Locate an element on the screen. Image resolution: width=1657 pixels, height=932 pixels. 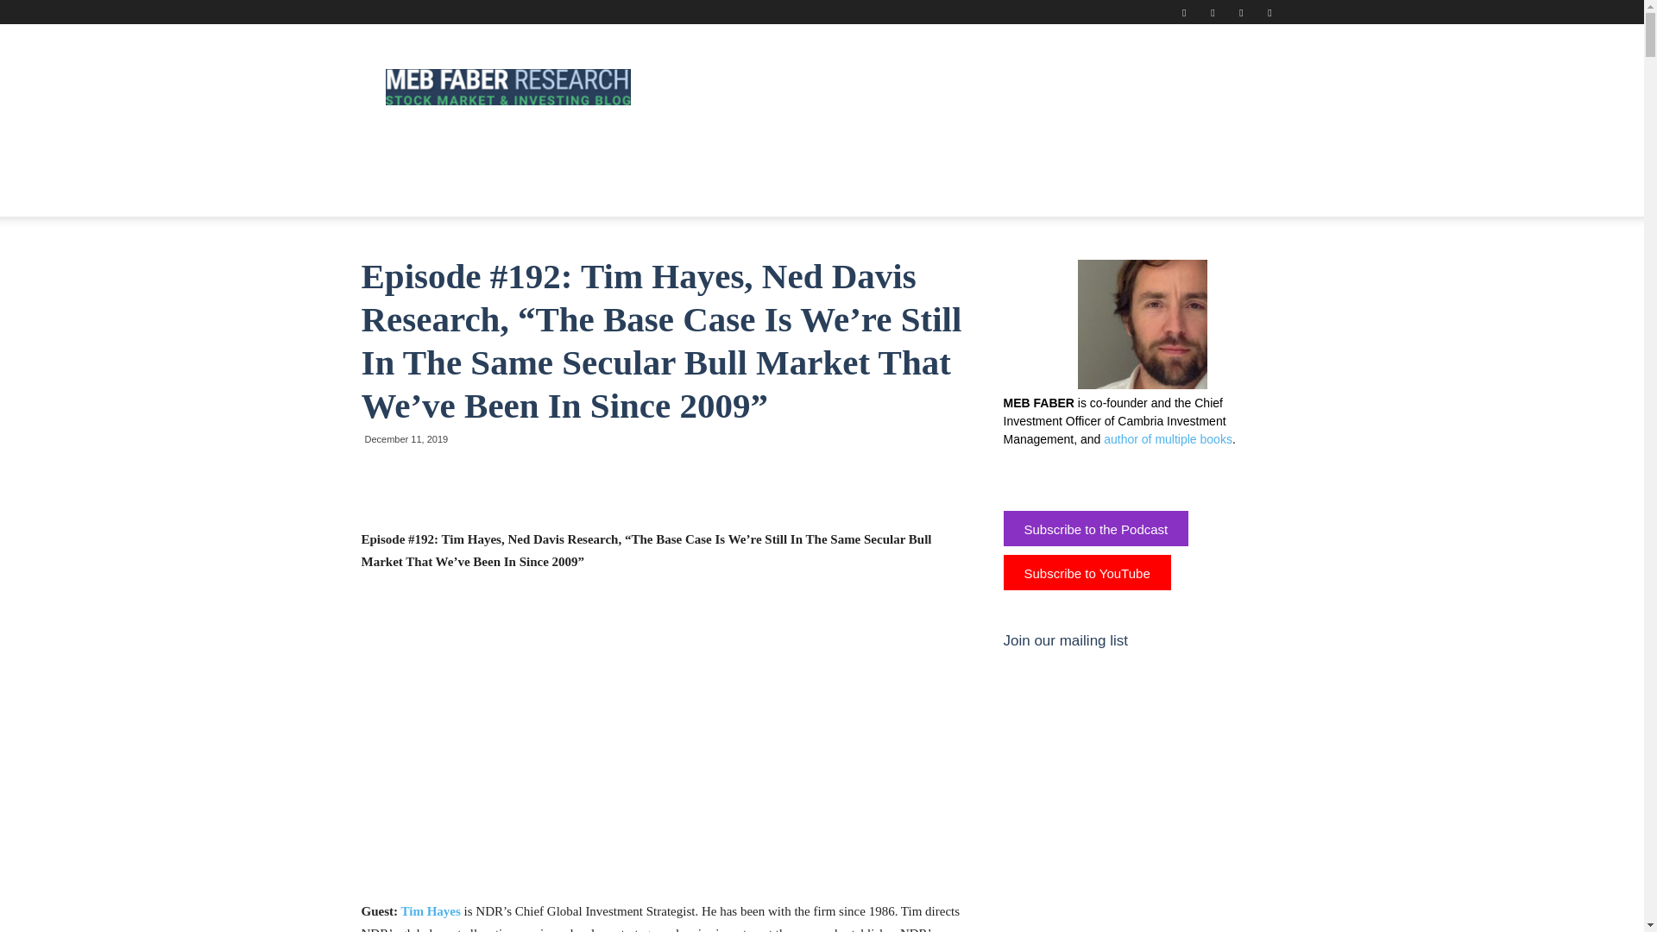
Youtube is located at coordinates (1269, 12).